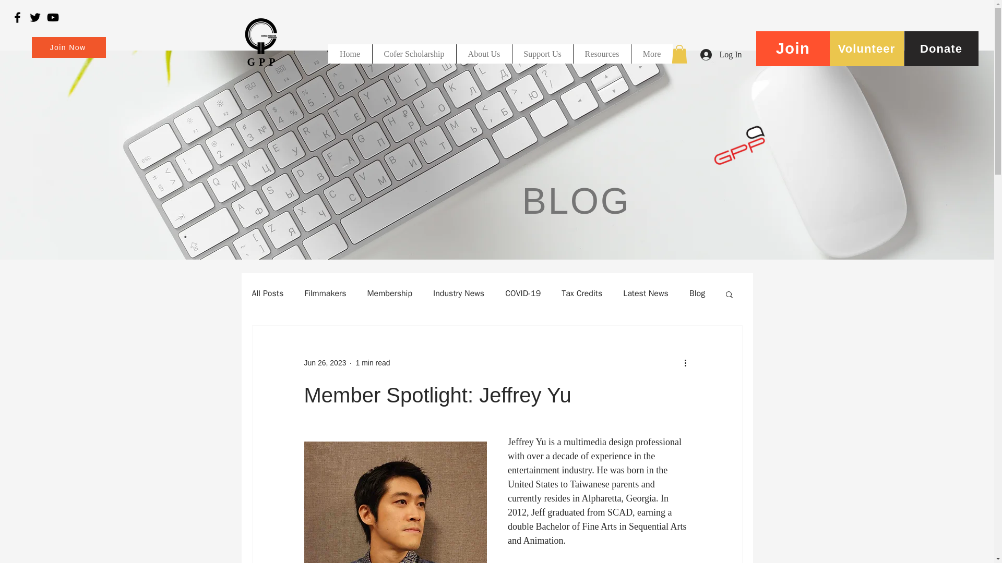  Describe the element at coordinates (581, 293) in the screenshot. I see `Tax Credits` at that location.